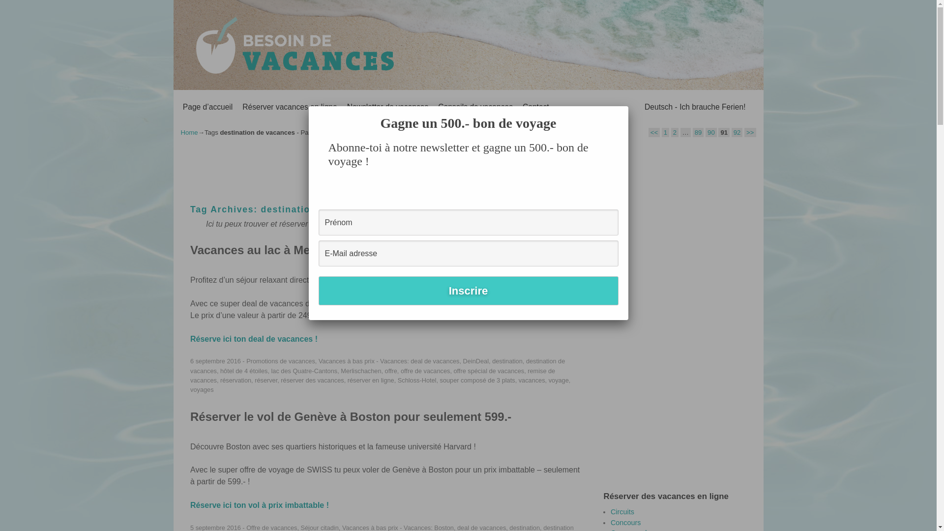 This screenshot has width=944, height=531. I want to click on 92, so click(737, 133).